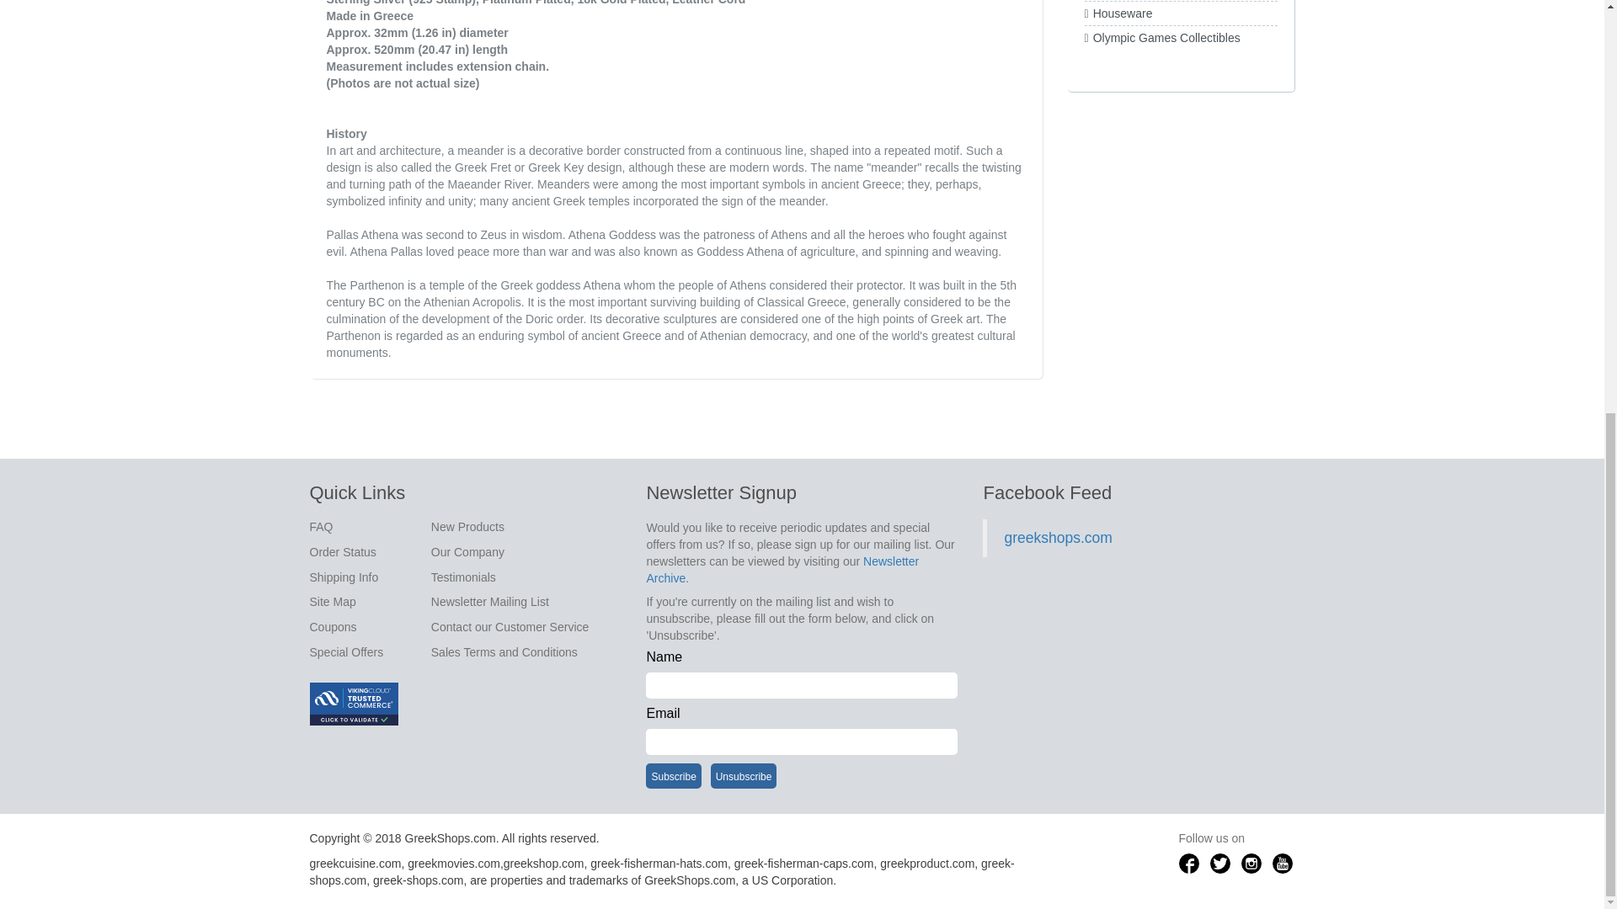  I want to click on Subscribe, so click(672, 776).